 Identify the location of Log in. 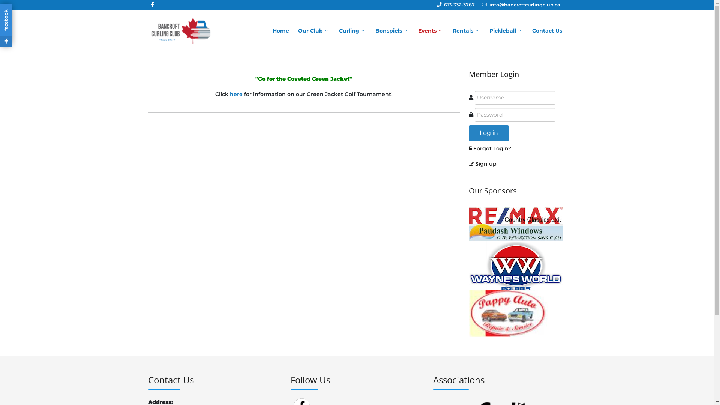
(489, 133).